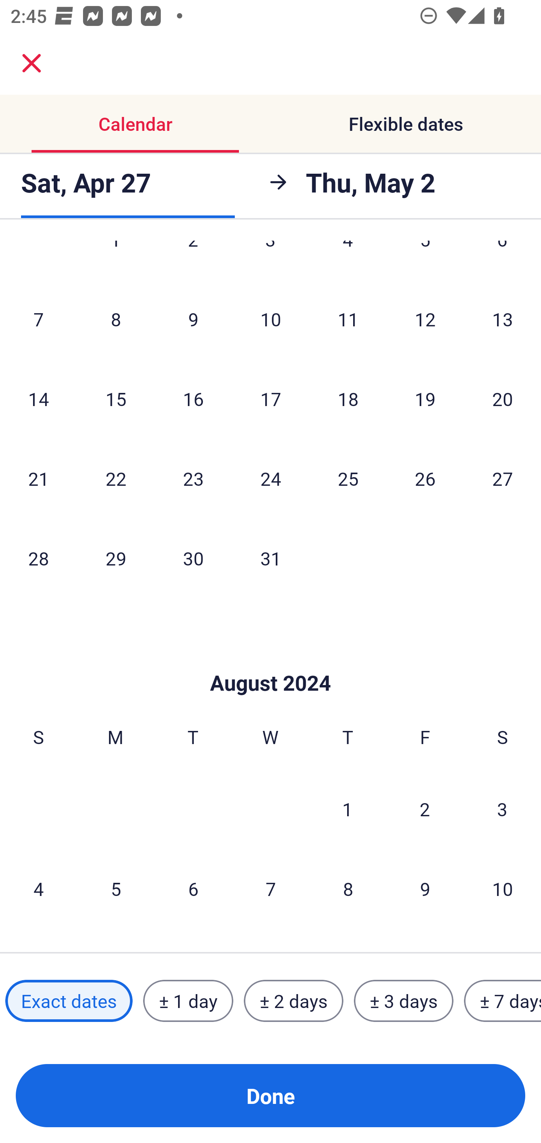 The width and height of the screenshot is (541, 1143). What do you see at coordinates (270, 478) in the screenshot?
I see `24 Wednesday, July 24, 2024` at bounding box center [270, 478].